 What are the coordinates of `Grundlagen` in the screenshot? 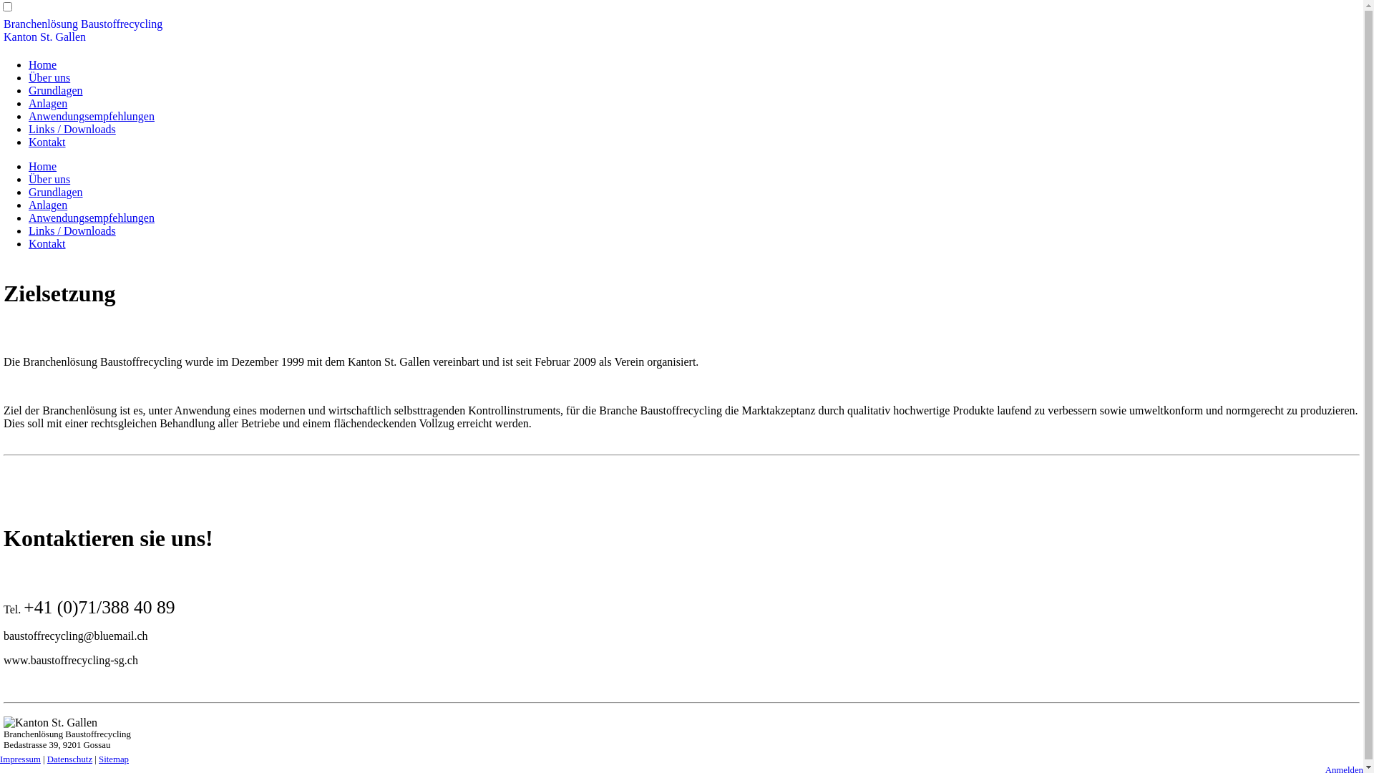 It's located at (56, 192).